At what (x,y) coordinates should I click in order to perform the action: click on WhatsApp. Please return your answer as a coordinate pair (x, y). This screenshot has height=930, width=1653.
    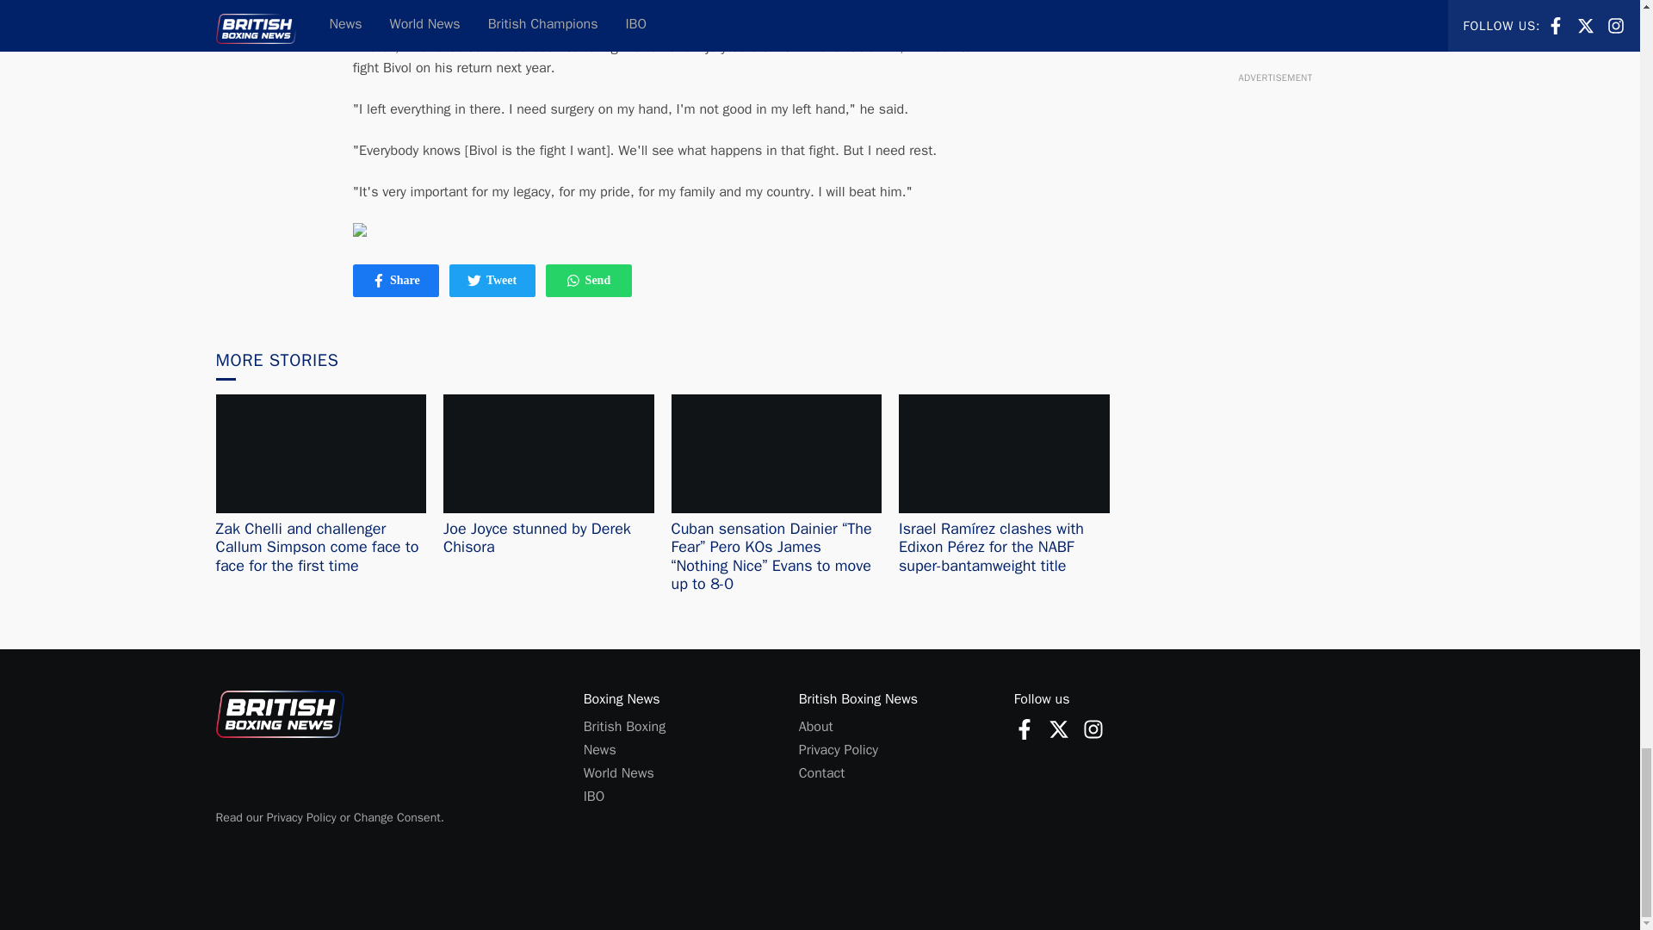
    Looking at the image, I should click on (815, 727).